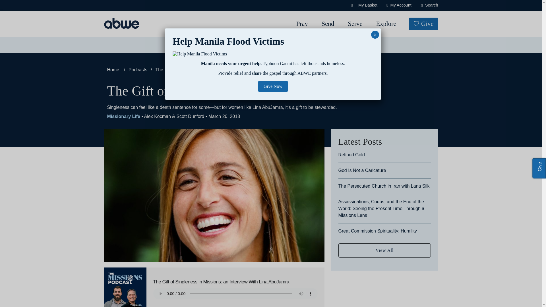  Describe the element at coordinates (328, 24) in the screenshot. I see `Send` at that location.